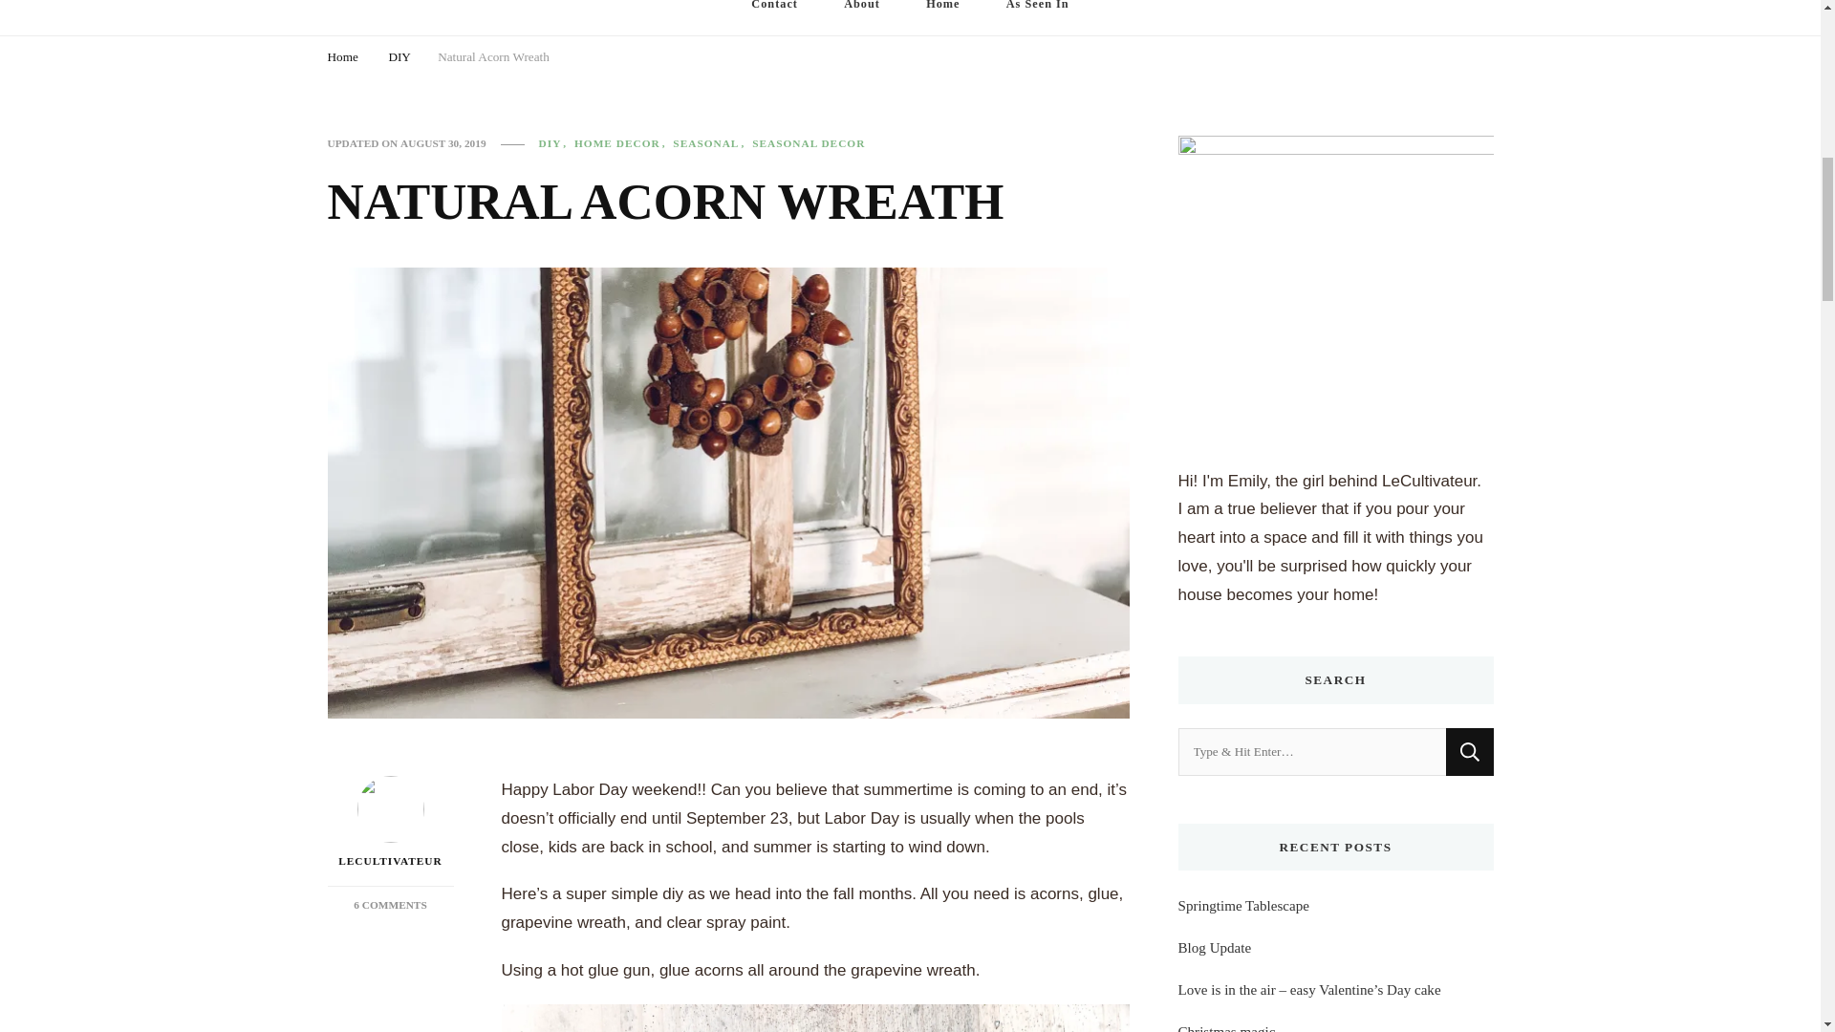 Image resolution: width=1835 pixels, height=1032 pixels. Describe the element at coordinates (390, 904) in the screenshot. I see `About` at that location.